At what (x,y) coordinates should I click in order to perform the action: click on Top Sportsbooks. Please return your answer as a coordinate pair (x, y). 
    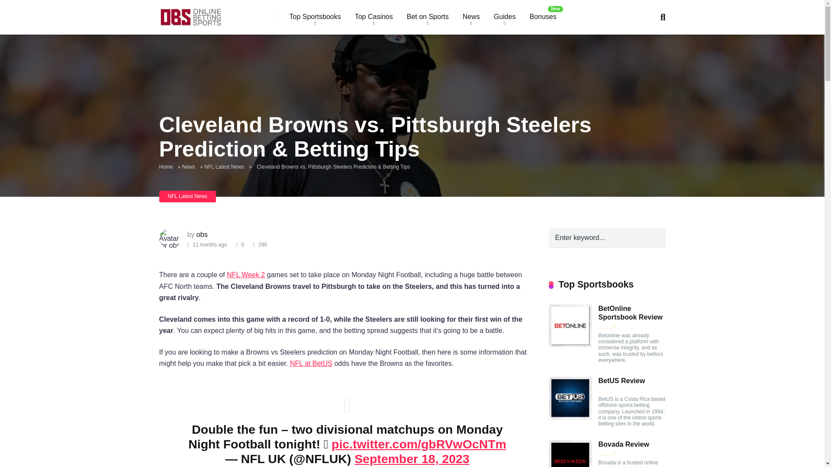
    Looking at the image, I should click on (315, 17).